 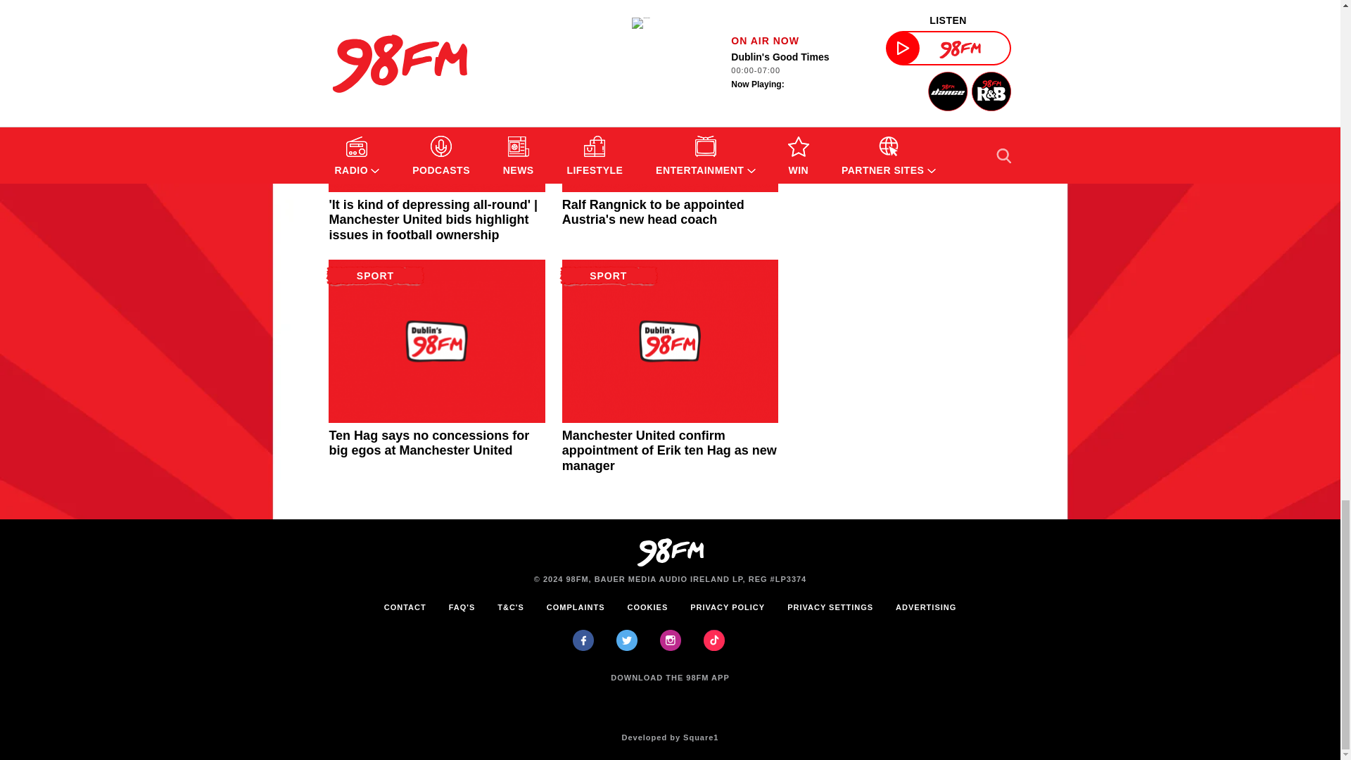 I want to click on FAQ's, so click(x=462, y=607).